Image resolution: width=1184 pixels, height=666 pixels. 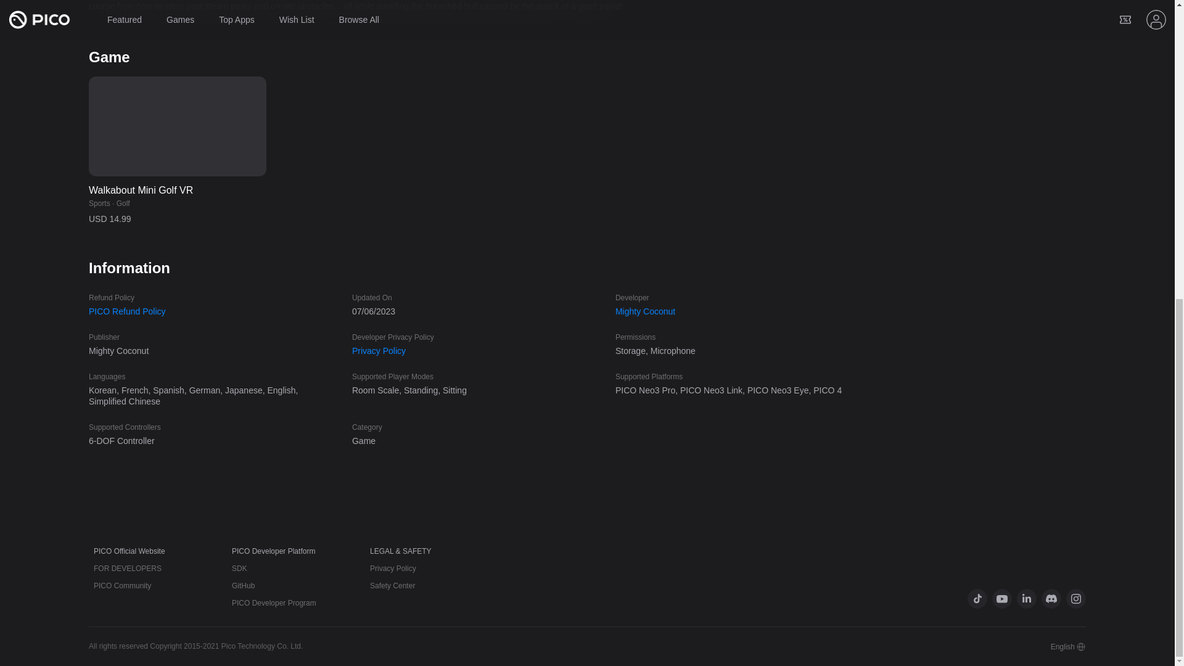 I want to click on PICO Refund Policy, so click(x=127, y=311).